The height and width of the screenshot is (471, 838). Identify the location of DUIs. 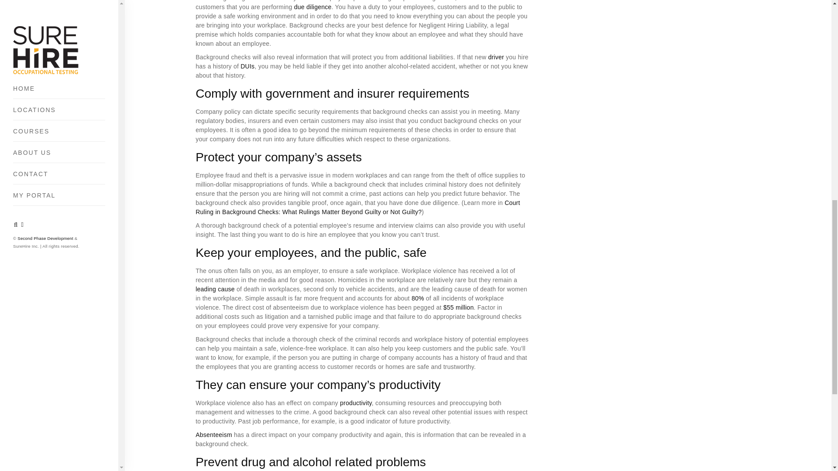
(247, 66).